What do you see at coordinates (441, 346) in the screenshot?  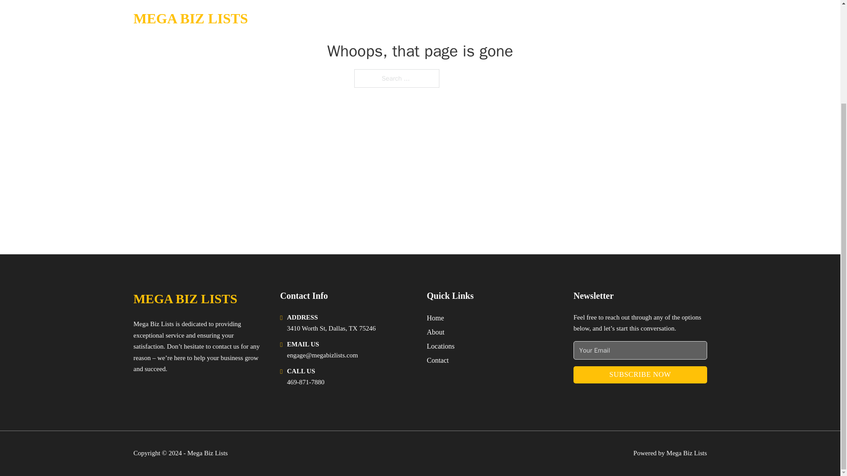 I see `Locations` at bounding box center [441, 346].